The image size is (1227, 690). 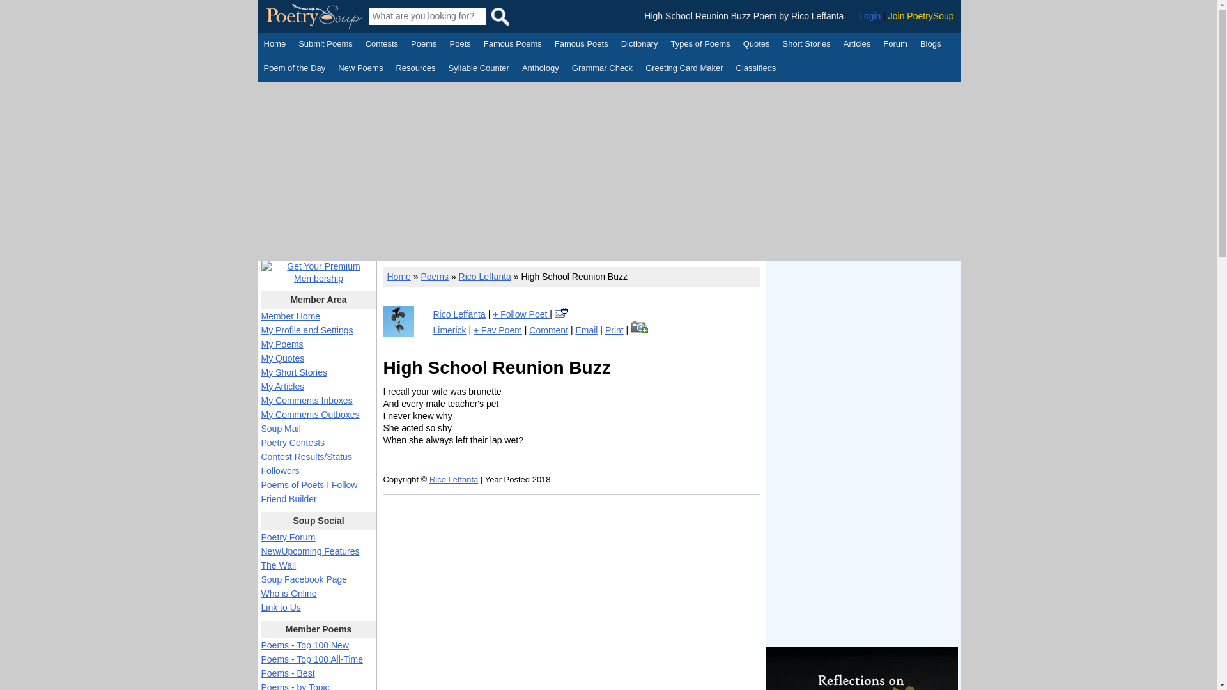 I want to click on Blogs, so click(x=930, y=45).